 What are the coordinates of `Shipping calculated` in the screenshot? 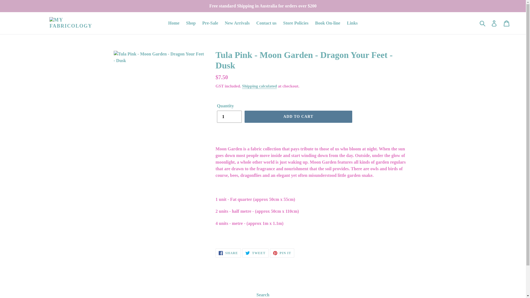 It's located at (352, 23).